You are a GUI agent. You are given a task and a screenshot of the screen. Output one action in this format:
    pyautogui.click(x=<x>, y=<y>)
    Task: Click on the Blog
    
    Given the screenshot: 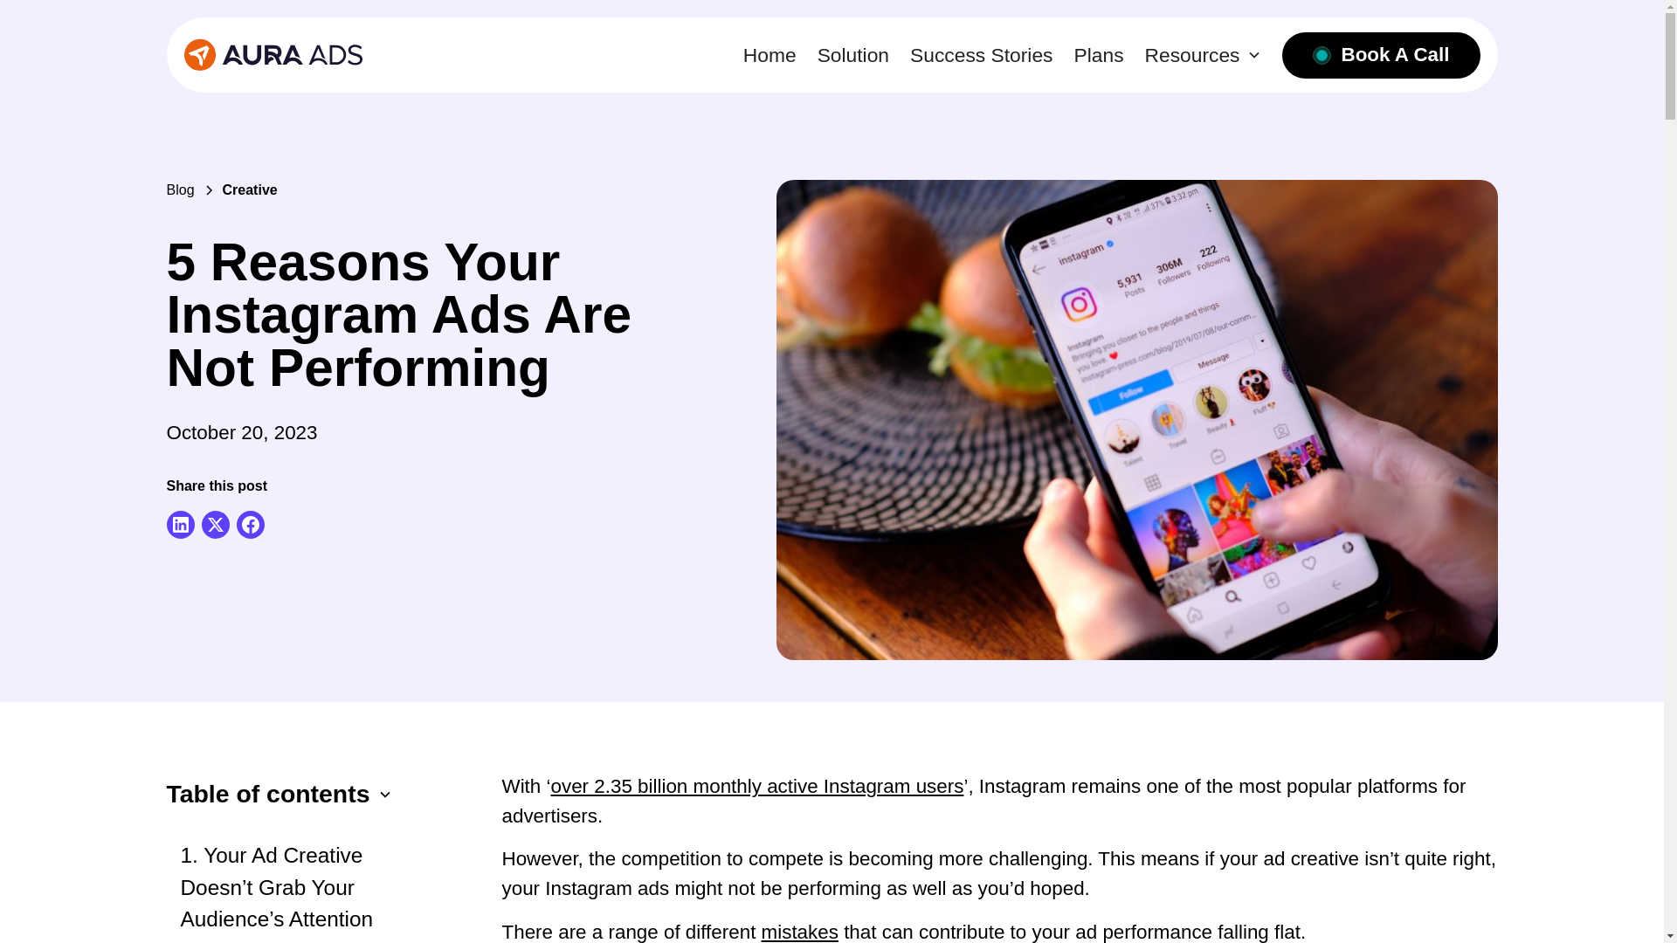 What is the action you would take?
    pyautogui.click(x=180, y=190)
    